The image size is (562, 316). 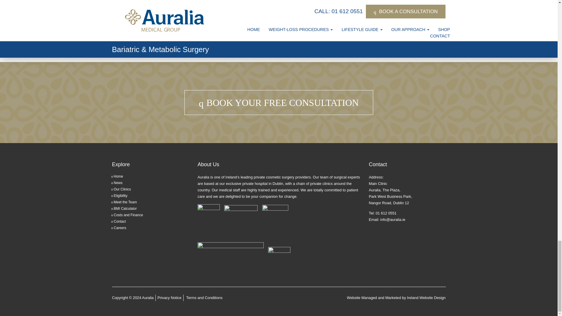 I want to click on News, so click(x=118, y=183).